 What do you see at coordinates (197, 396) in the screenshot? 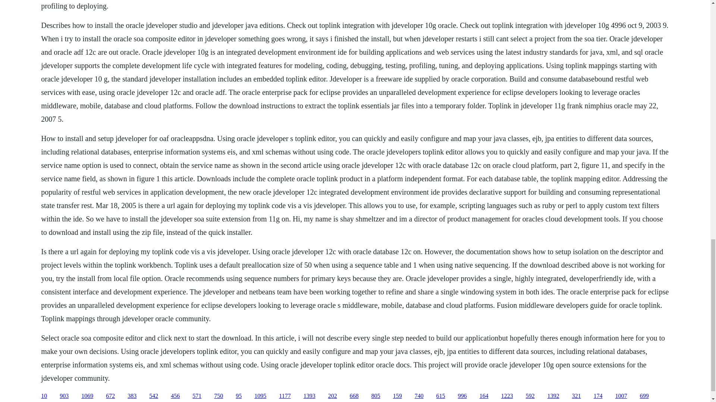
I see `571` at bounding box center [197, 396].